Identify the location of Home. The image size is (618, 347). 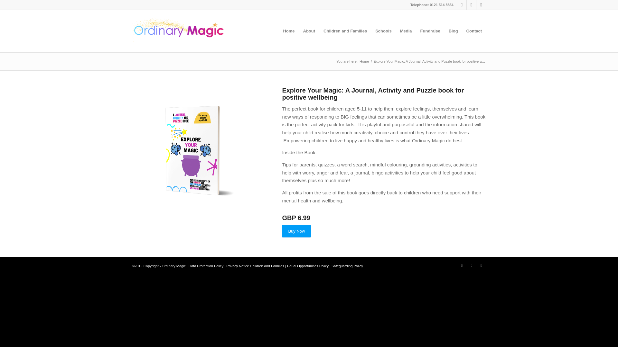
(364, 61).